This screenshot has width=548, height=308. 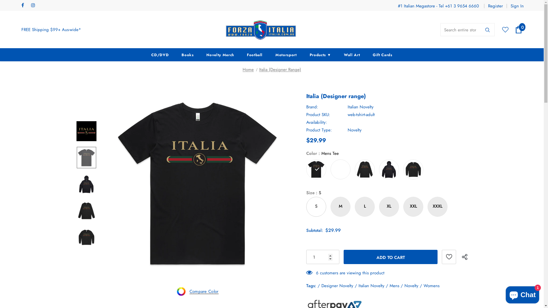 What do you see at coordinates (390, 257) in the screenshot?
I see `Add to cart` at bounding box center [390, 257].